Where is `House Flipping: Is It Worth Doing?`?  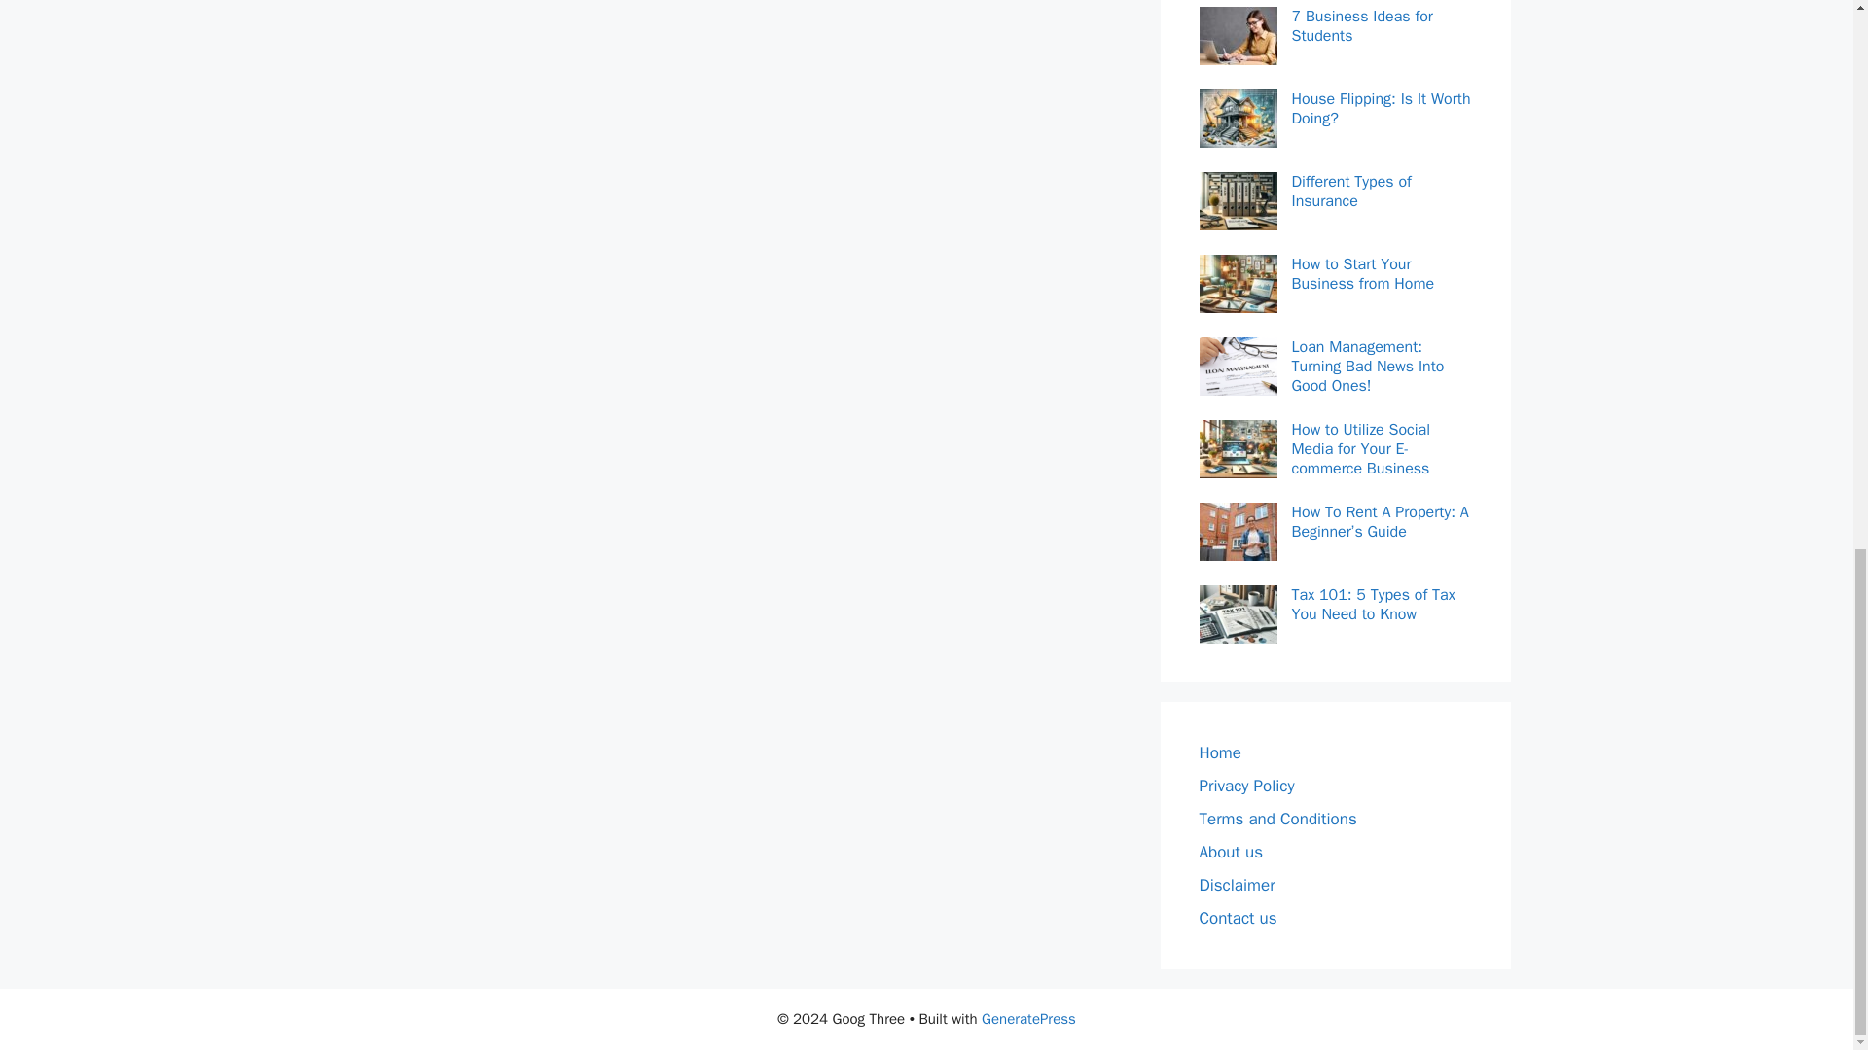 House Flipping: Is It Worth Doing? is located at coordinates (1382, 108).